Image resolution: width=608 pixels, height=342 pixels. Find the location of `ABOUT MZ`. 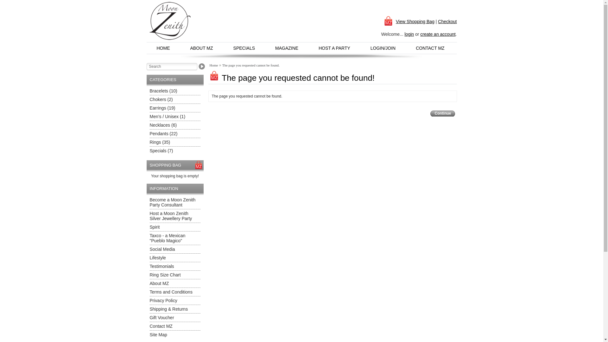

ABOUT MZ is located at coordinates (201, 48).